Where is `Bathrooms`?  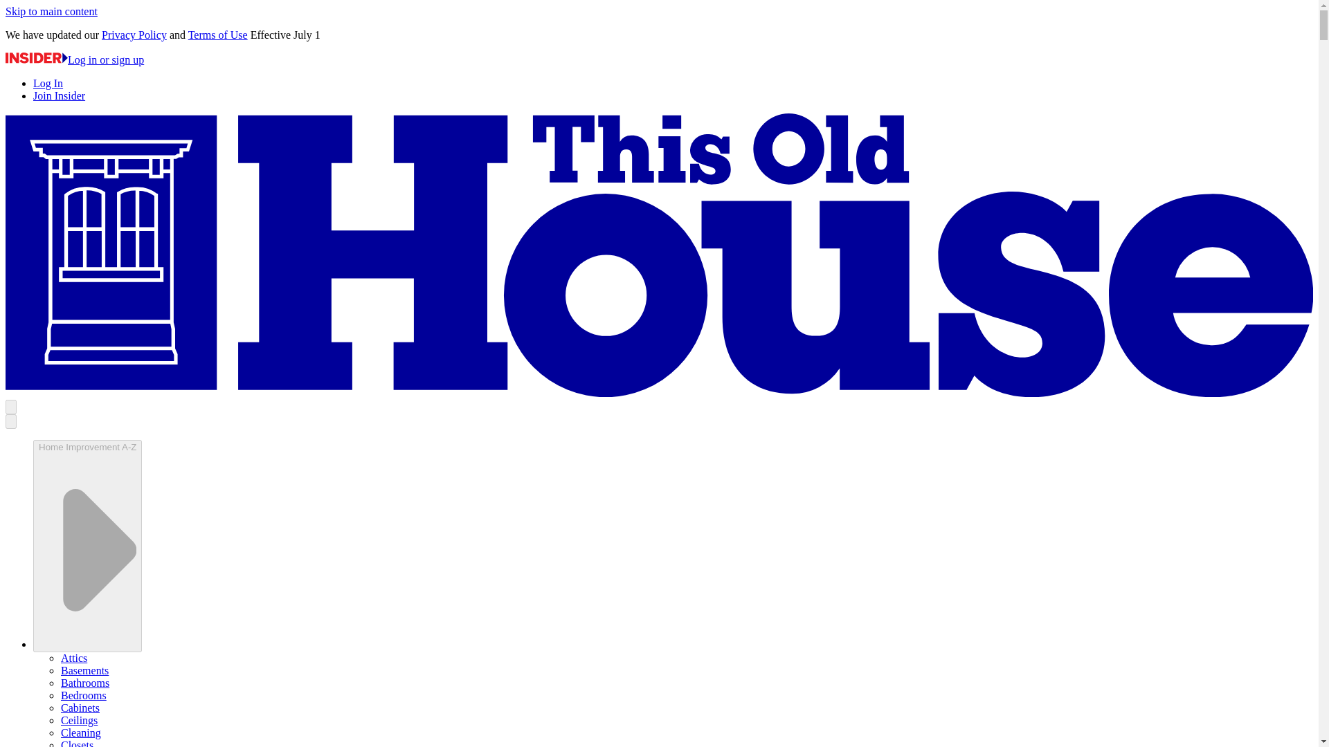 Bathrooms is located at coordinates (84, 682).